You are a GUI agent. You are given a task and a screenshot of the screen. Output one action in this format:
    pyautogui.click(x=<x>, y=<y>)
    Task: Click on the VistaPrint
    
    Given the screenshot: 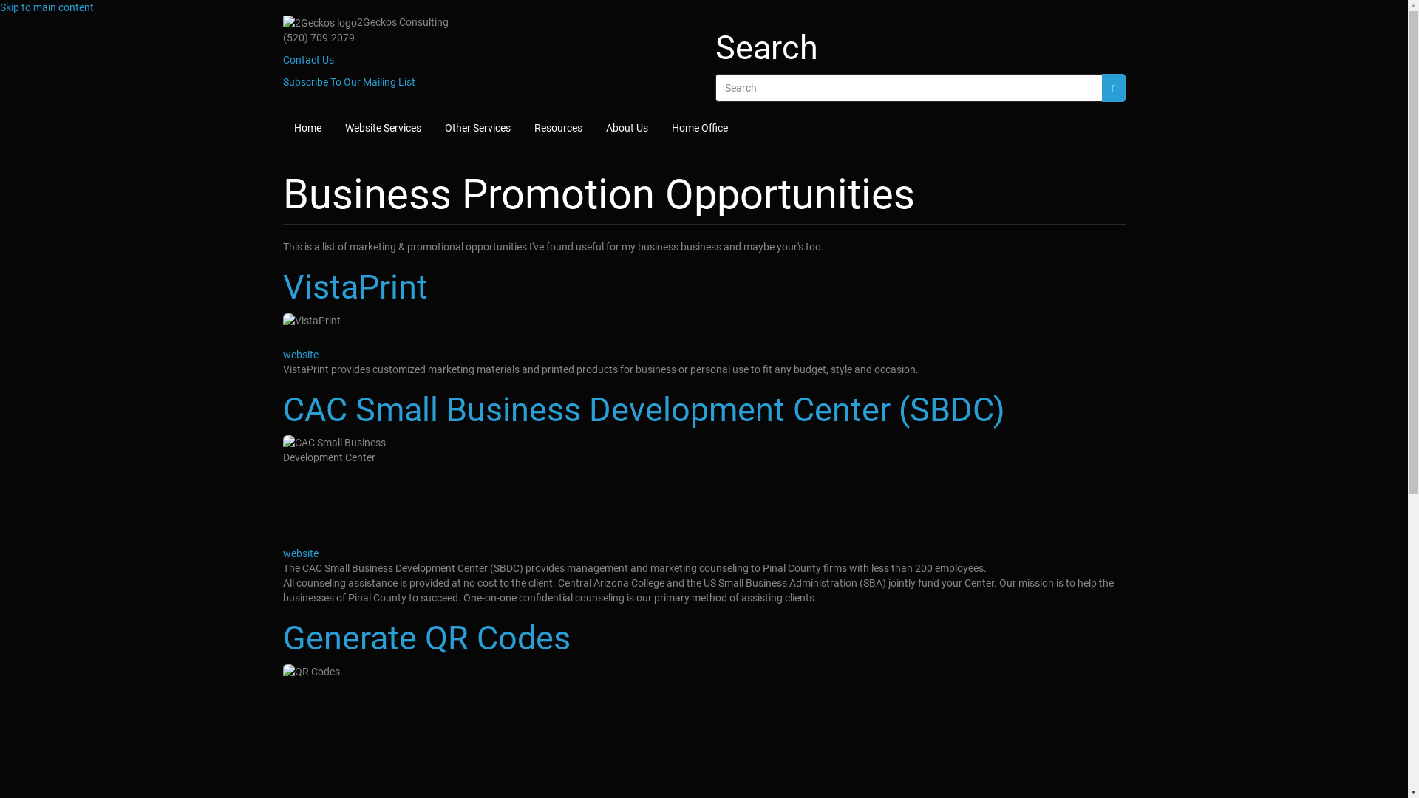 What is the action you would take?
    pyautogui.click(x=364, y=330)
    